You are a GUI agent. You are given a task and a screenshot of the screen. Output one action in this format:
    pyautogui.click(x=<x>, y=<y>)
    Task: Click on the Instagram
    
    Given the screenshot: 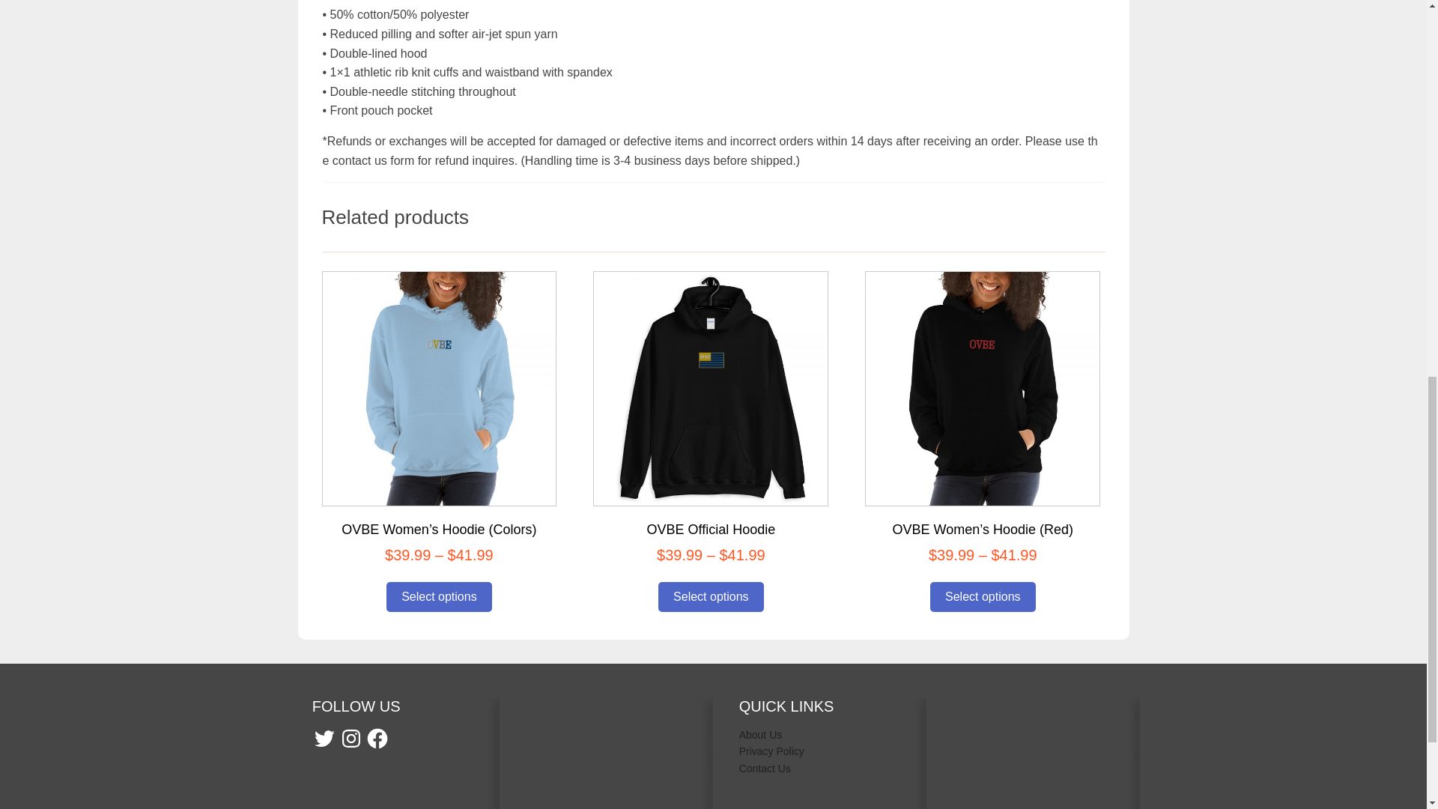 What is the action you would take?
    pyautogui.click(x=351, y=739)
    